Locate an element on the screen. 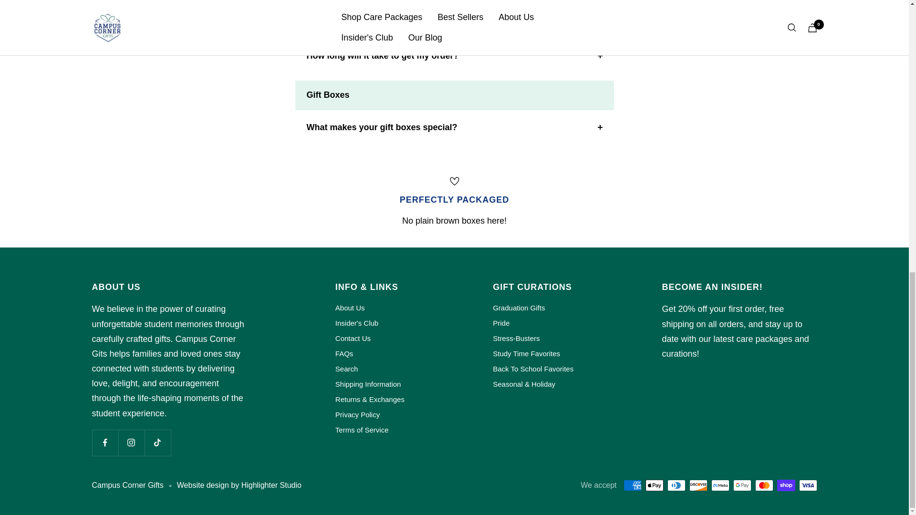 This screenshot has width=916, height=515. Insider's Club is located at coordinates (356, 323).